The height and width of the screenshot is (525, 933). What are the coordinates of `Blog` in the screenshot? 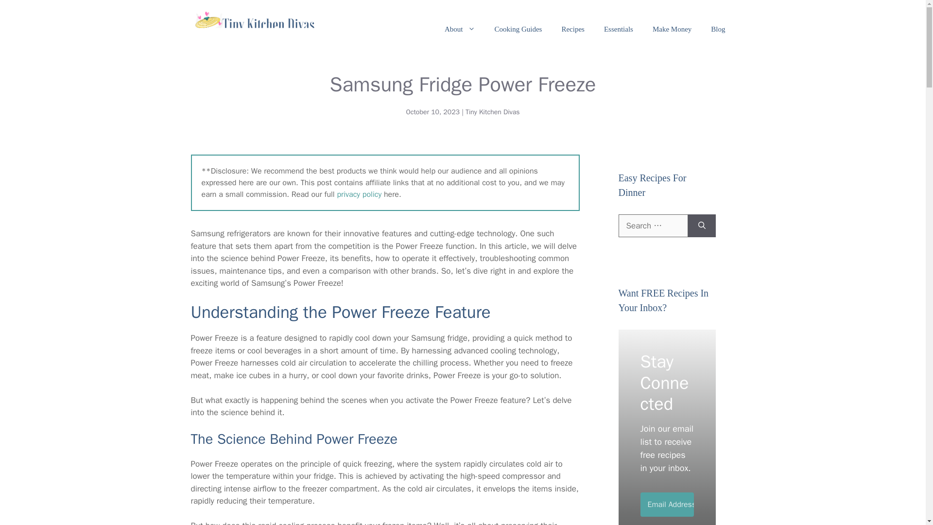 It's located at (718, 29).